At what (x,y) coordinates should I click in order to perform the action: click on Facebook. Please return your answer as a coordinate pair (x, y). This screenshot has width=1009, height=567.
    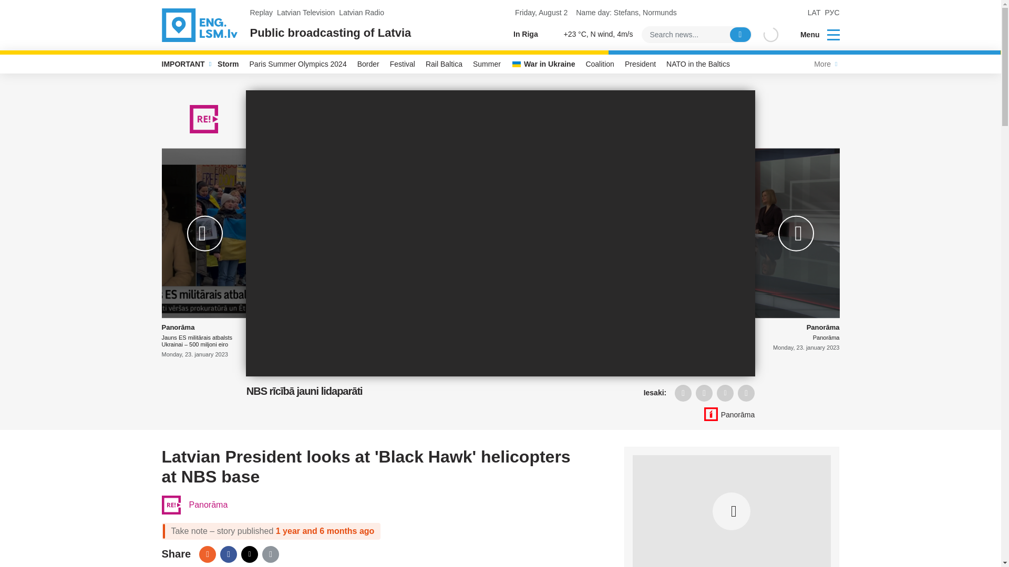
    Looking at the image, I should click on (704, 393).